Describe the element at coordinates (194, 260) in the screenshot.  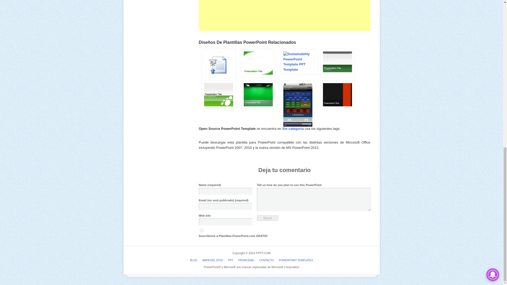
I see `BLOG` at that location.